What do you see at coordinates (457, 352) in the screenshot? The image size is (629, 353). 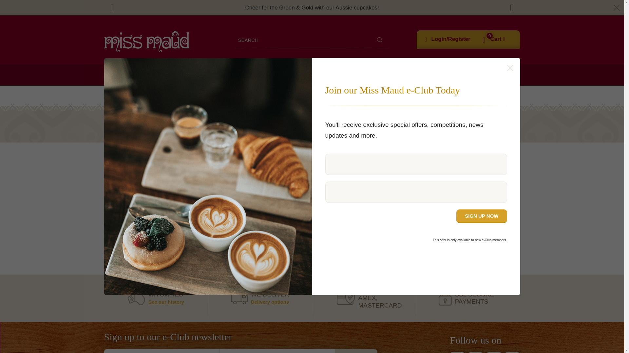 I see `facebook` at bounding box center [457, 352].